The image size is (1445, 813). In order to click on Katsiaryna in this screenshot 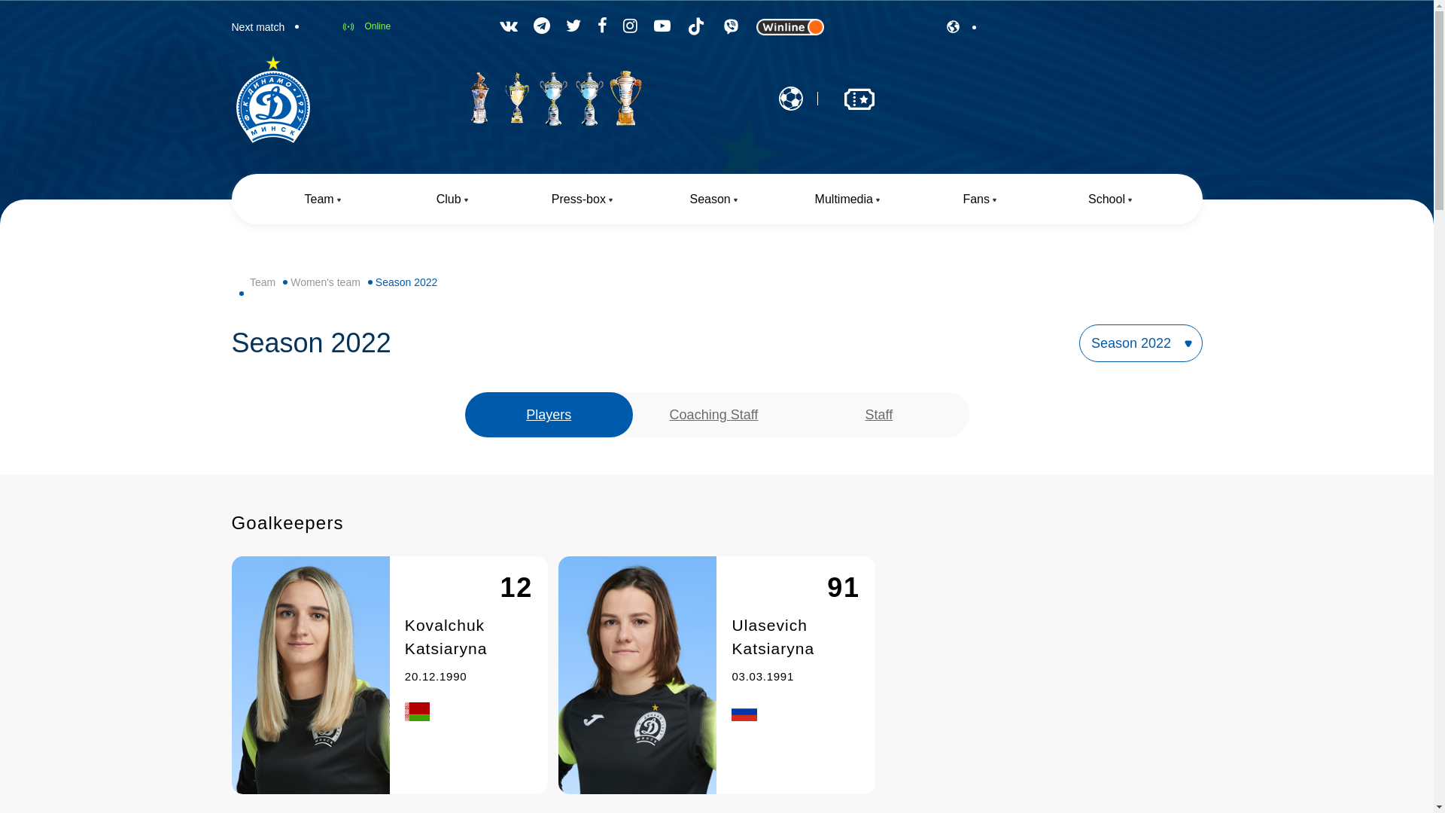, I will do `click(446, 649)`.